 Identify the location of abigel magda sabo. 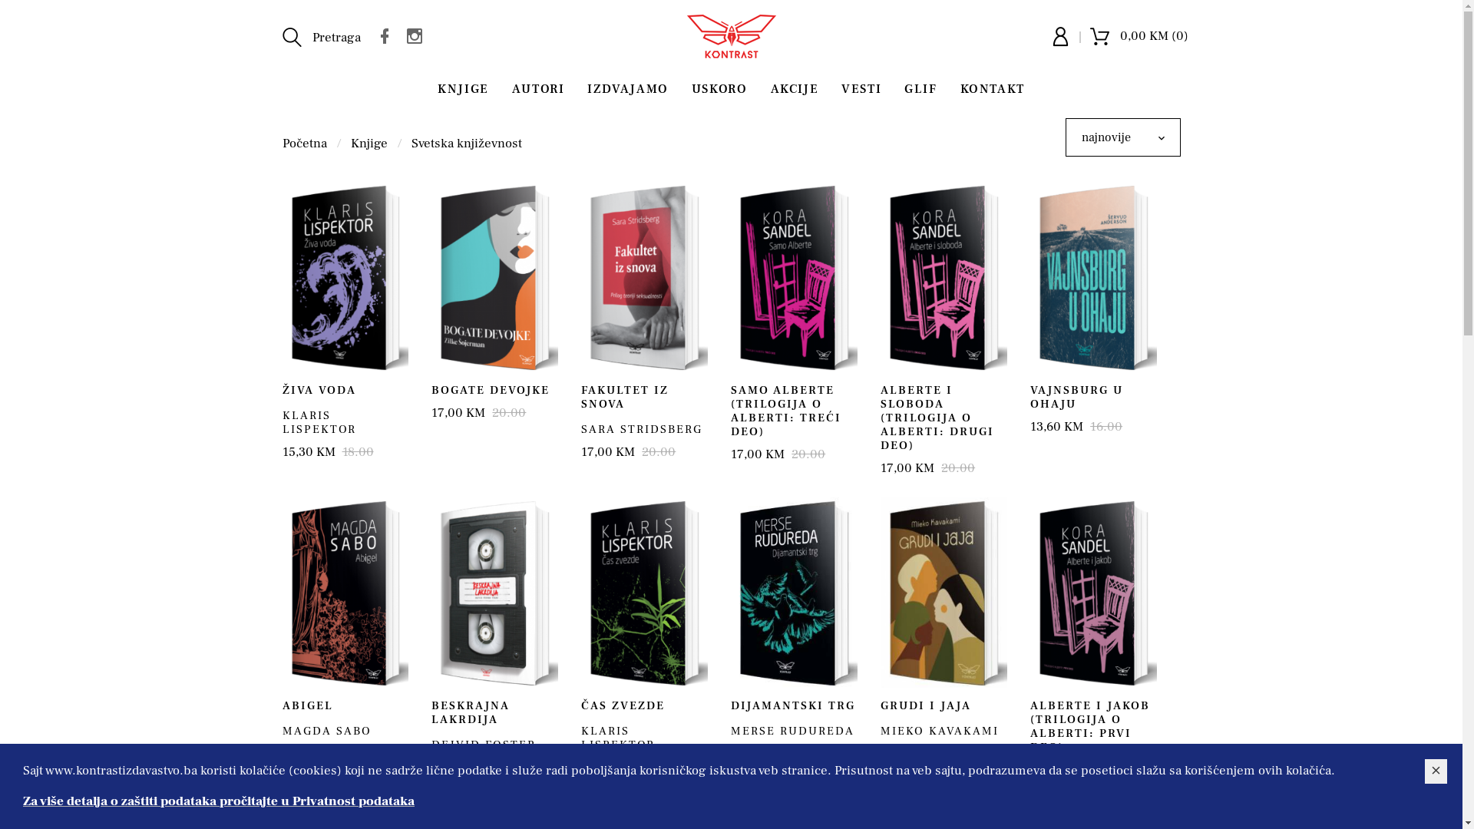
(345, 593).